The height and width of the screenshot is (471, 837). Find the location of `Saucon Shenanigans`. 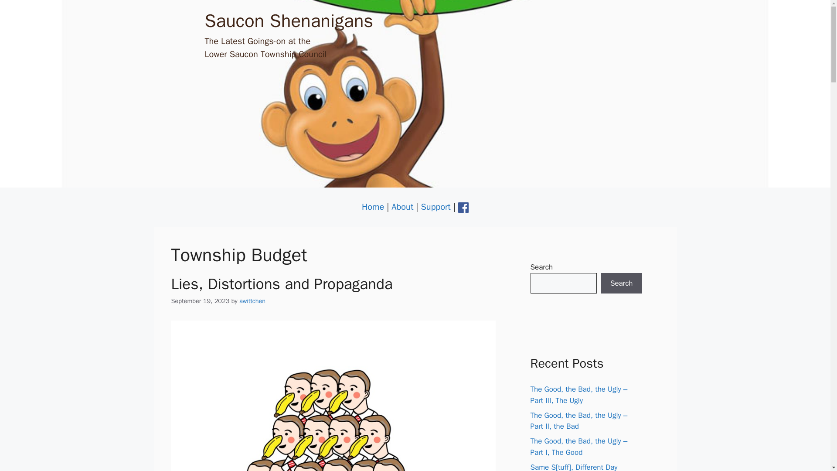

Saucon Shenanigans is located at coordinates (289, 21).